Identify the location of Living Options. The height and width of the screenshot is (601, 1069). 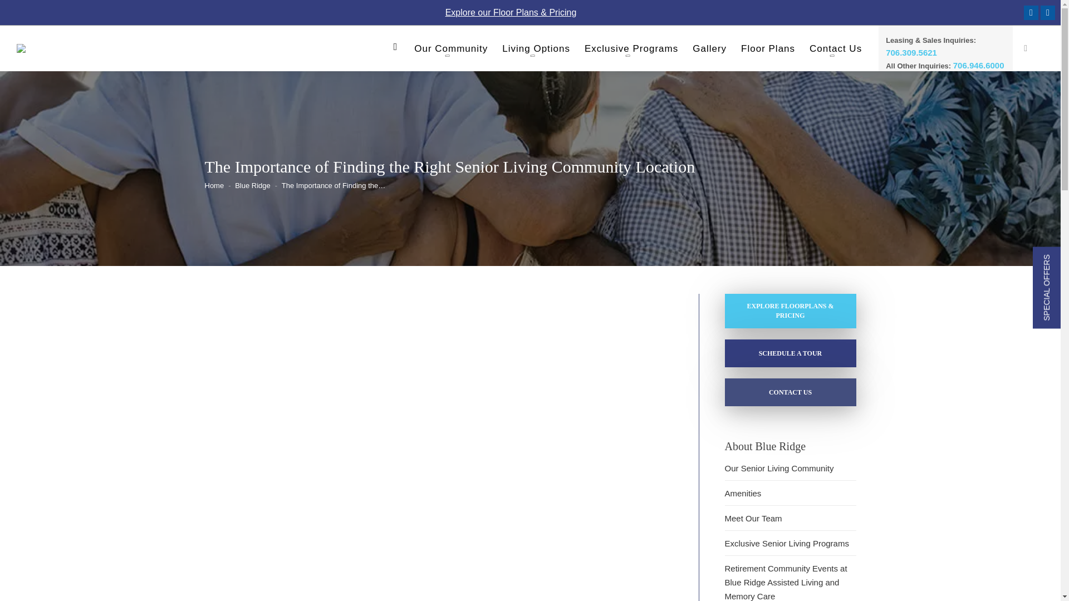
(536, 51).